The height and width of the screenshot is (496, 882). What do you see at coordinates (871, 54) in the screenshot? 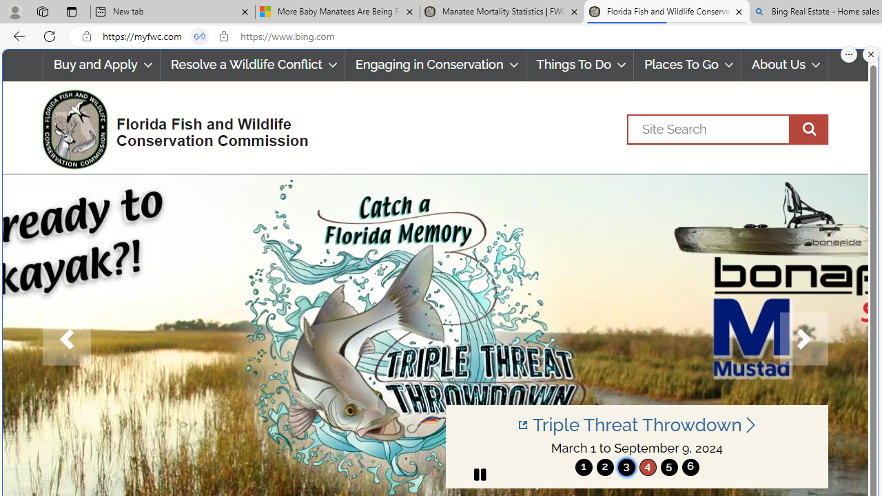
I see `Close split screen.` at bounding box center [871, 54].